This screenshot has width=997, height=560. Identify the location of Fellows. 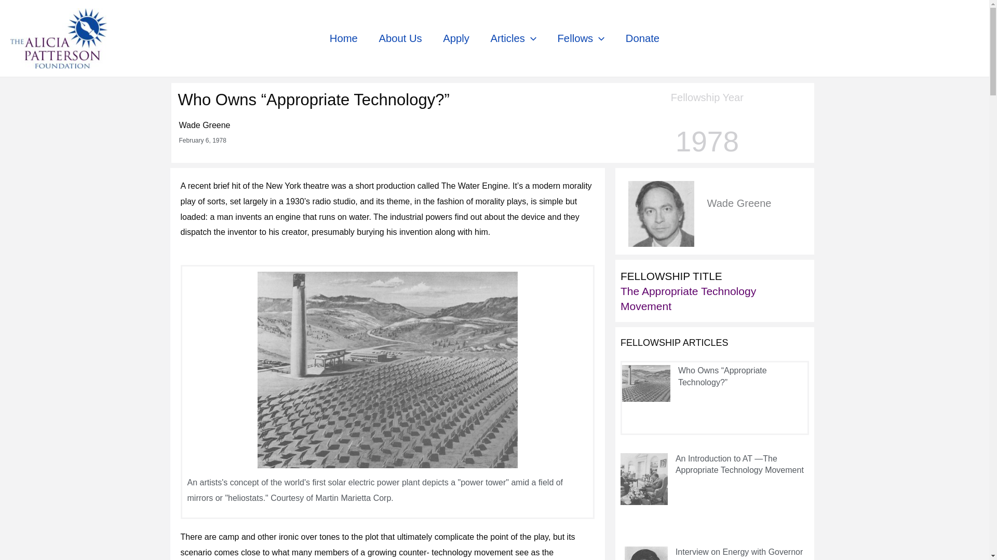
(581, 38).